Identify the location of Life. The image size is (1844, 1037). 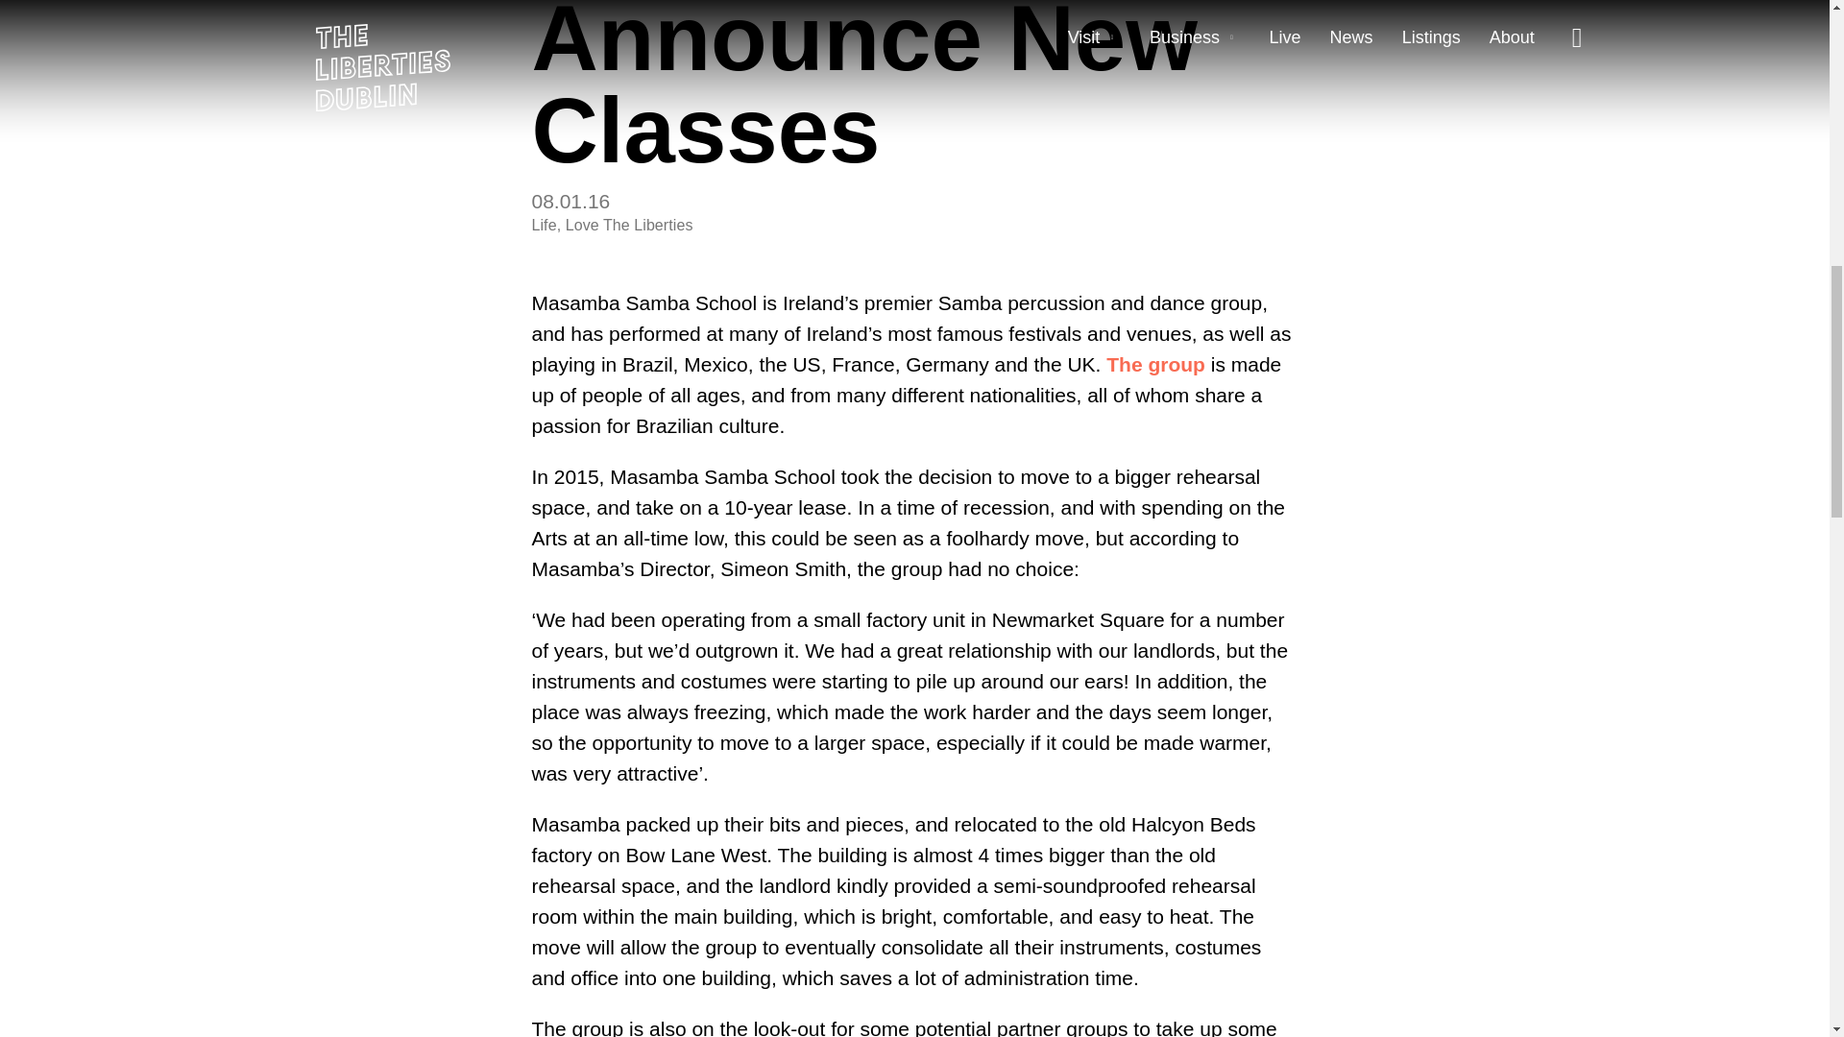
(544, 225).